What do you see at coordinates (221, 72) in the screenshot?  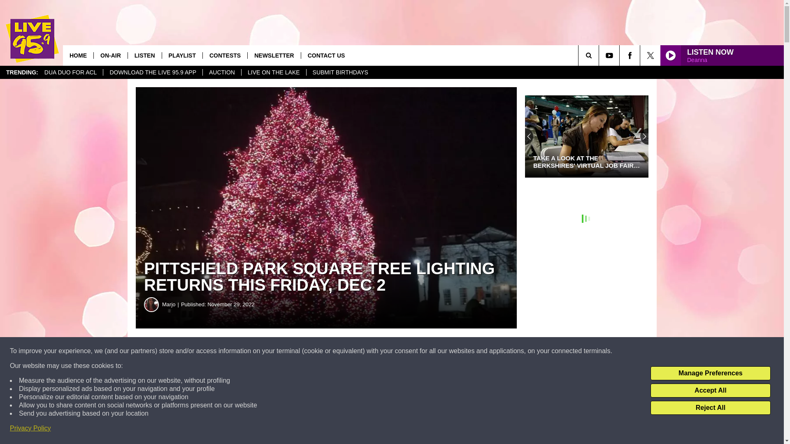 I see `AUCTION` at bounding box center [221, 72].